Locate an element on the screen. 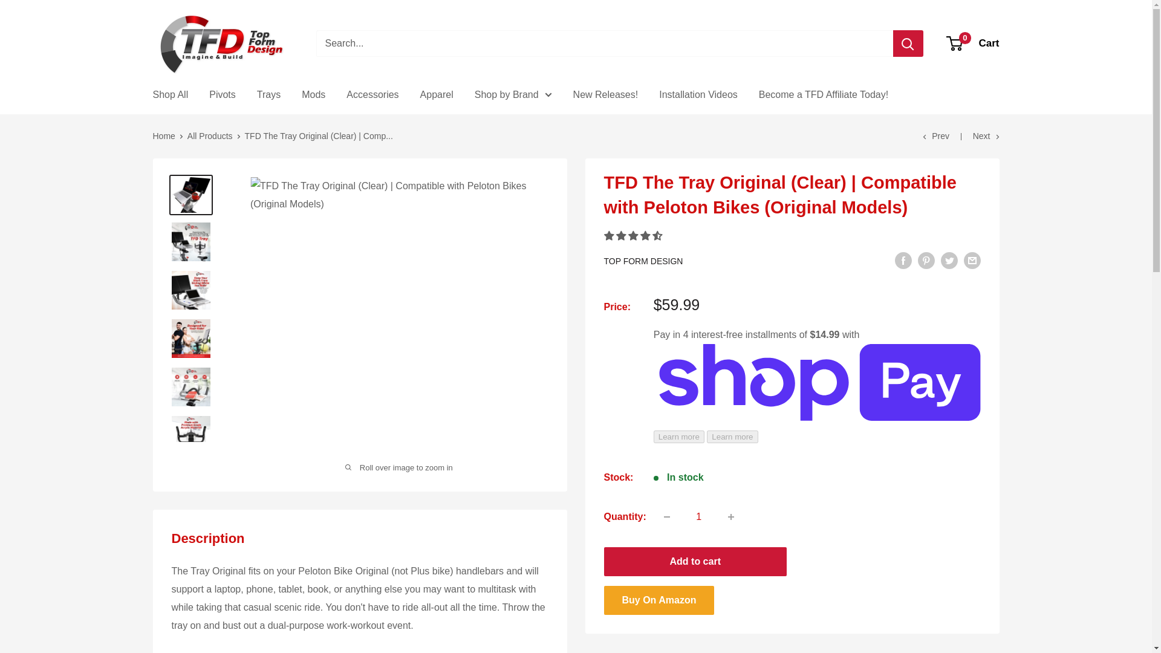 The image size is (1161, 653). Trays is located at coordinates (268, 94).